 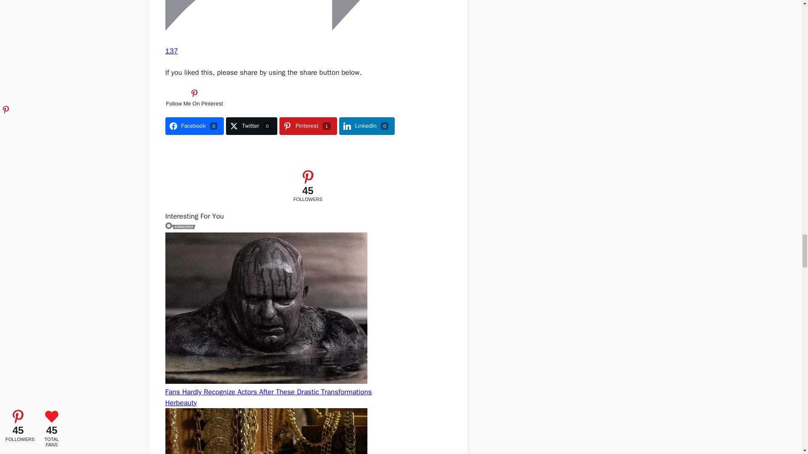 I want to click on Share on LinkedIn, so click(x=367, y=126).